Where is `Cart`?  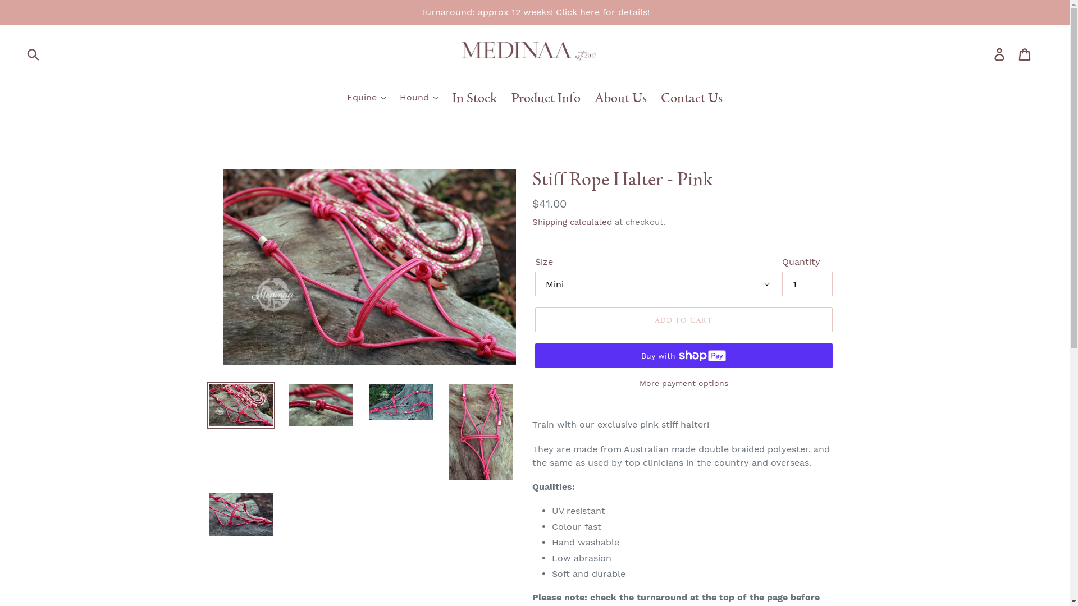
Cart is located at coordinates (1025, 54).